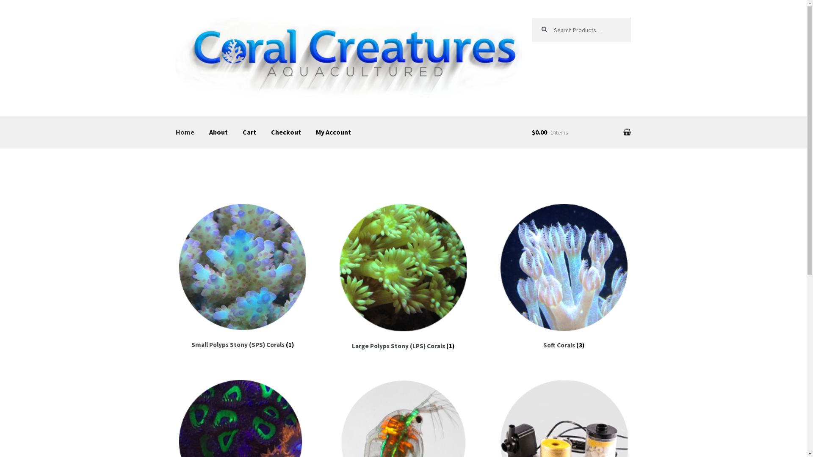  What do you see at coordinates (249, 132) in the screenshot?
I see `Cart` at bounding box center [249, 132].